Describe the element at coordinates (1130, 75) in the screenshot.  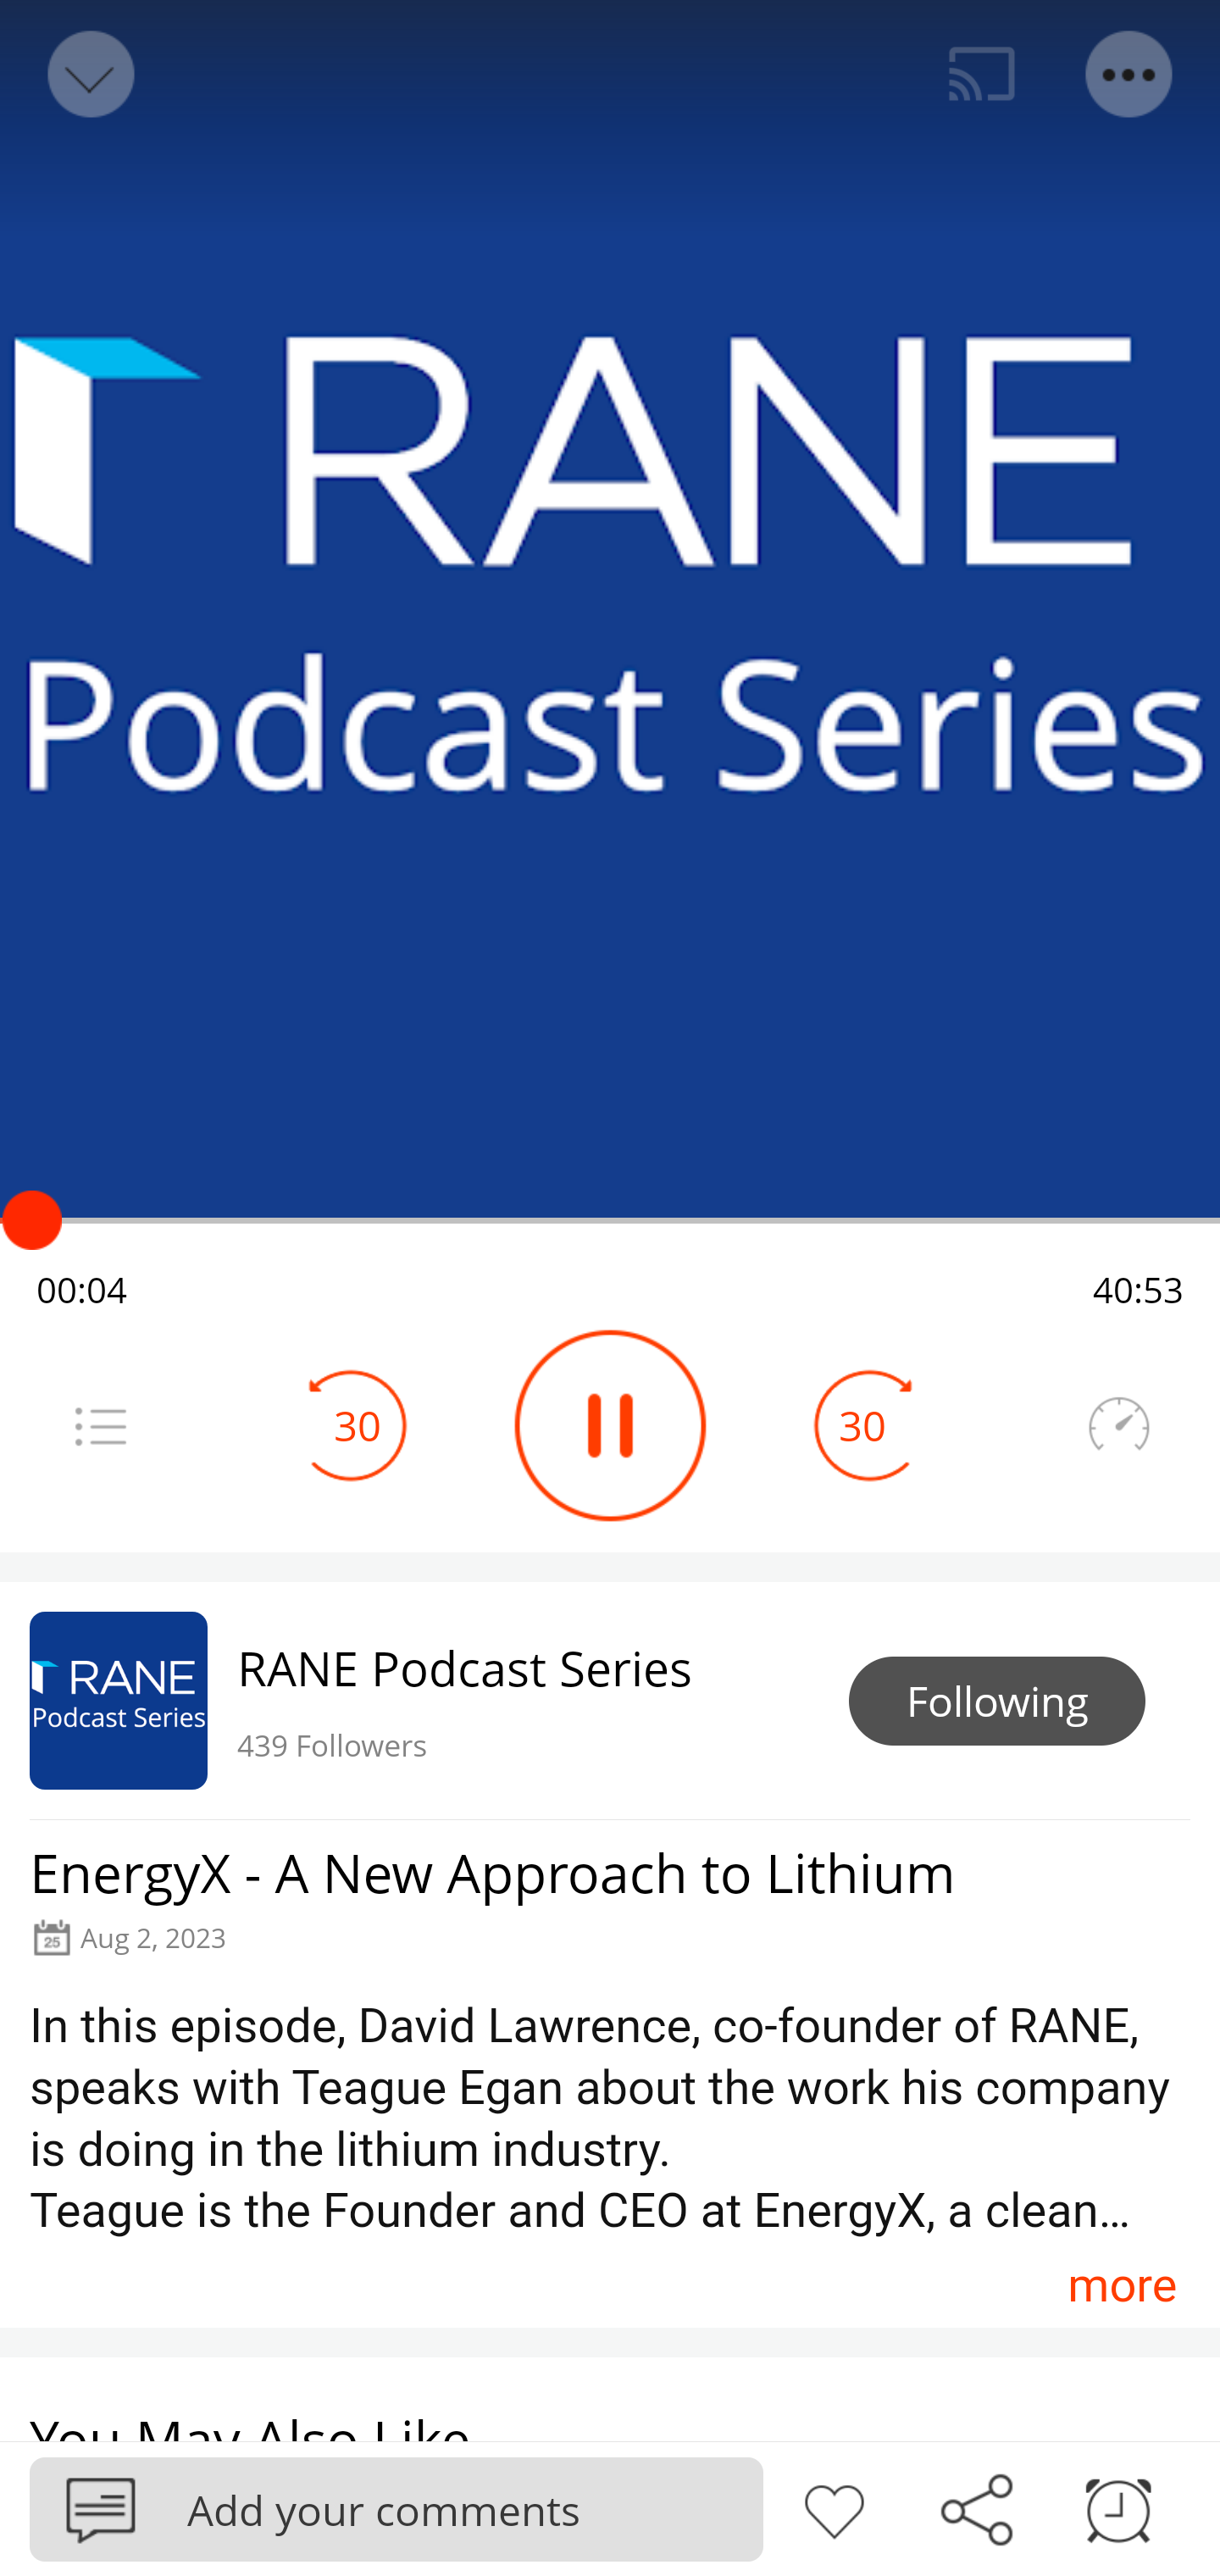
I see `Menu` at that location.